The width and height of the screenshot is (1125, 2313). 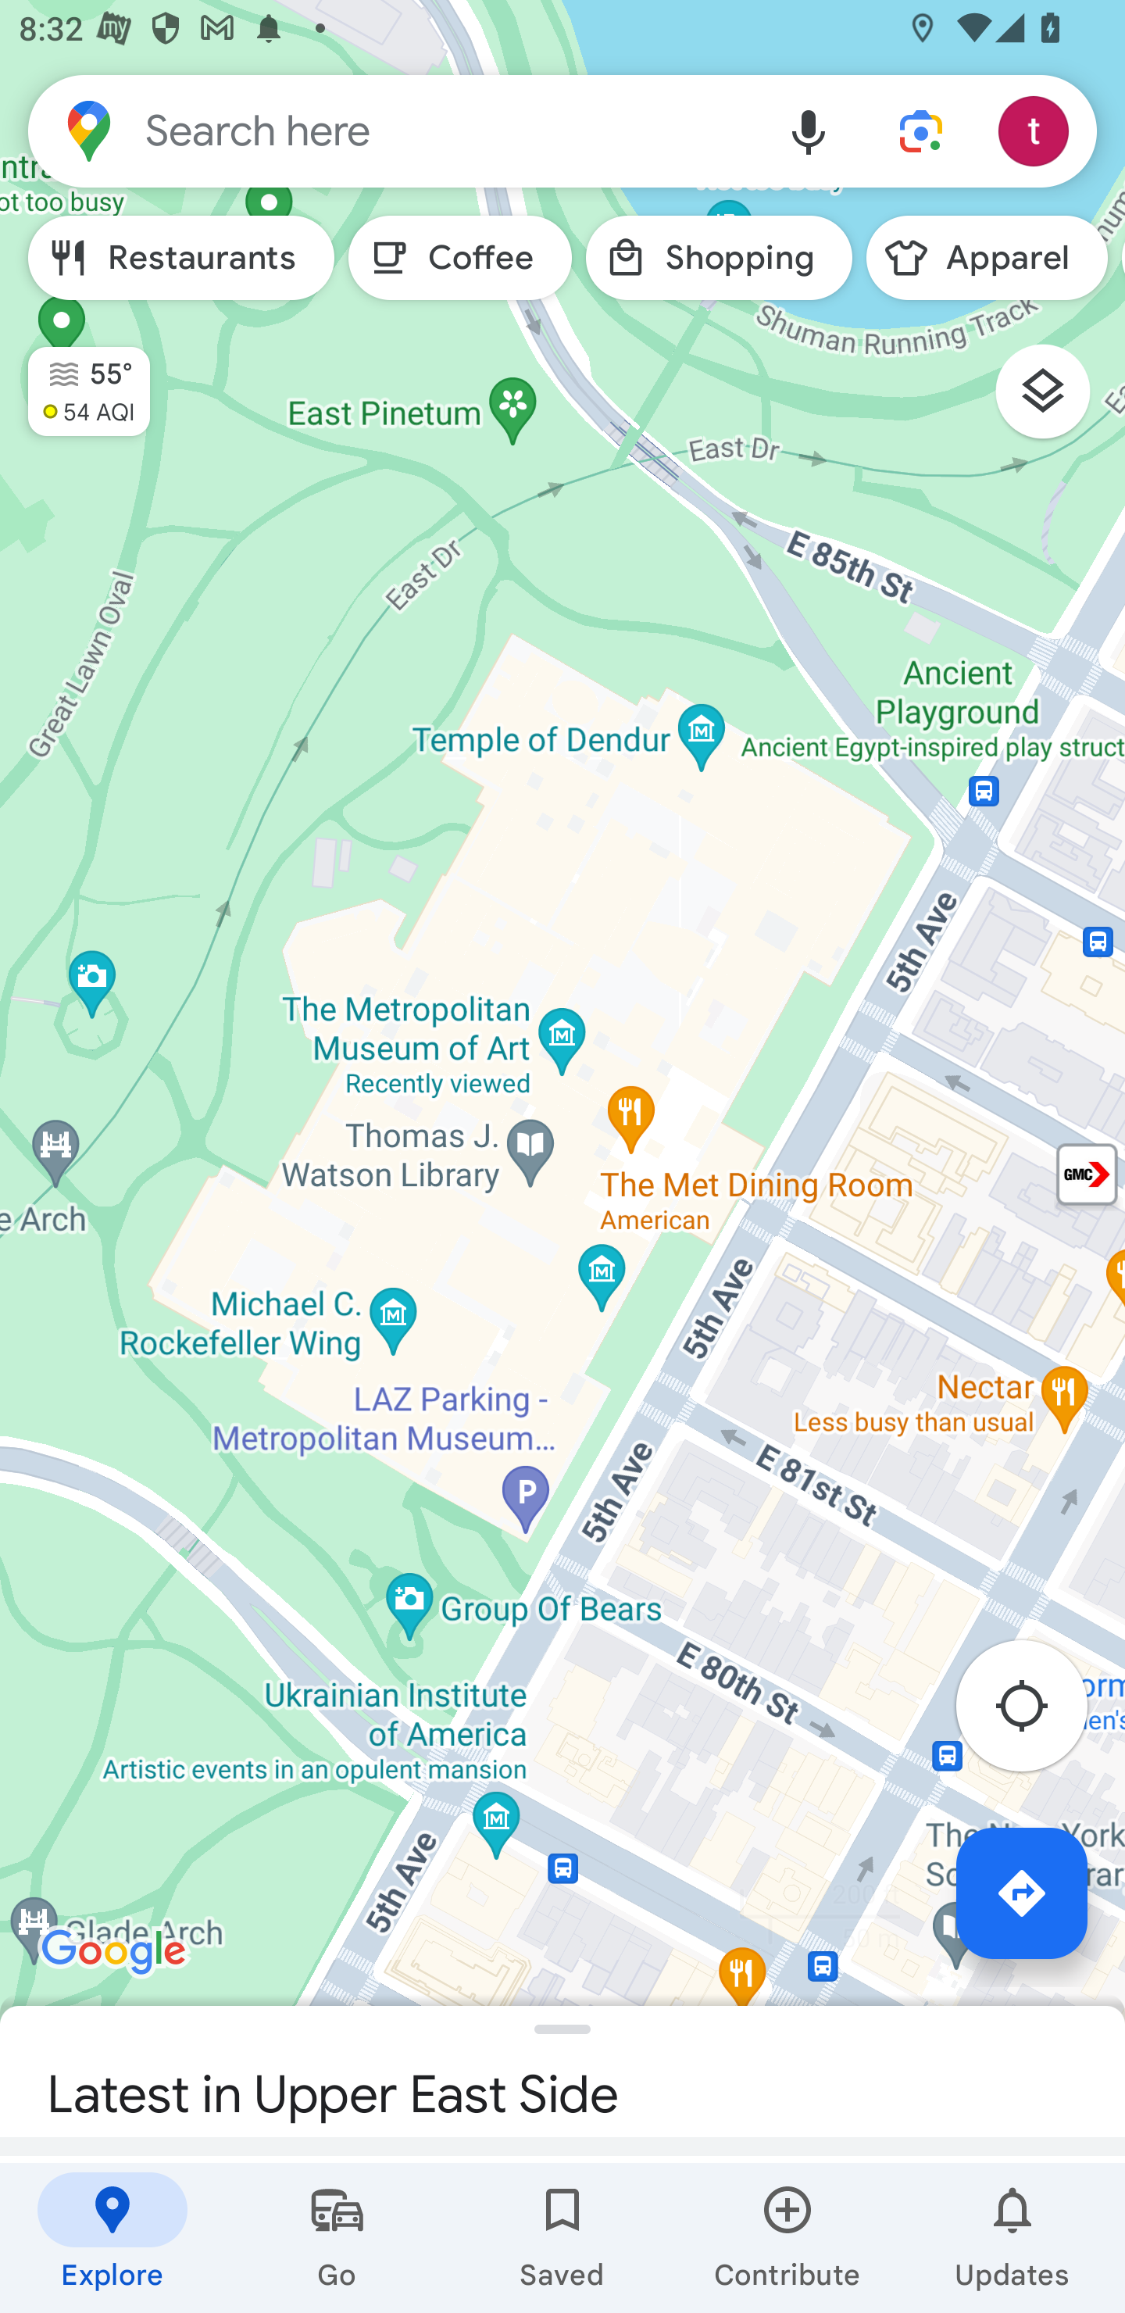 What do you see at coordinates (787, 2238) in the screenshot?
I see `Contribute` at bounding box center [787, 2238].